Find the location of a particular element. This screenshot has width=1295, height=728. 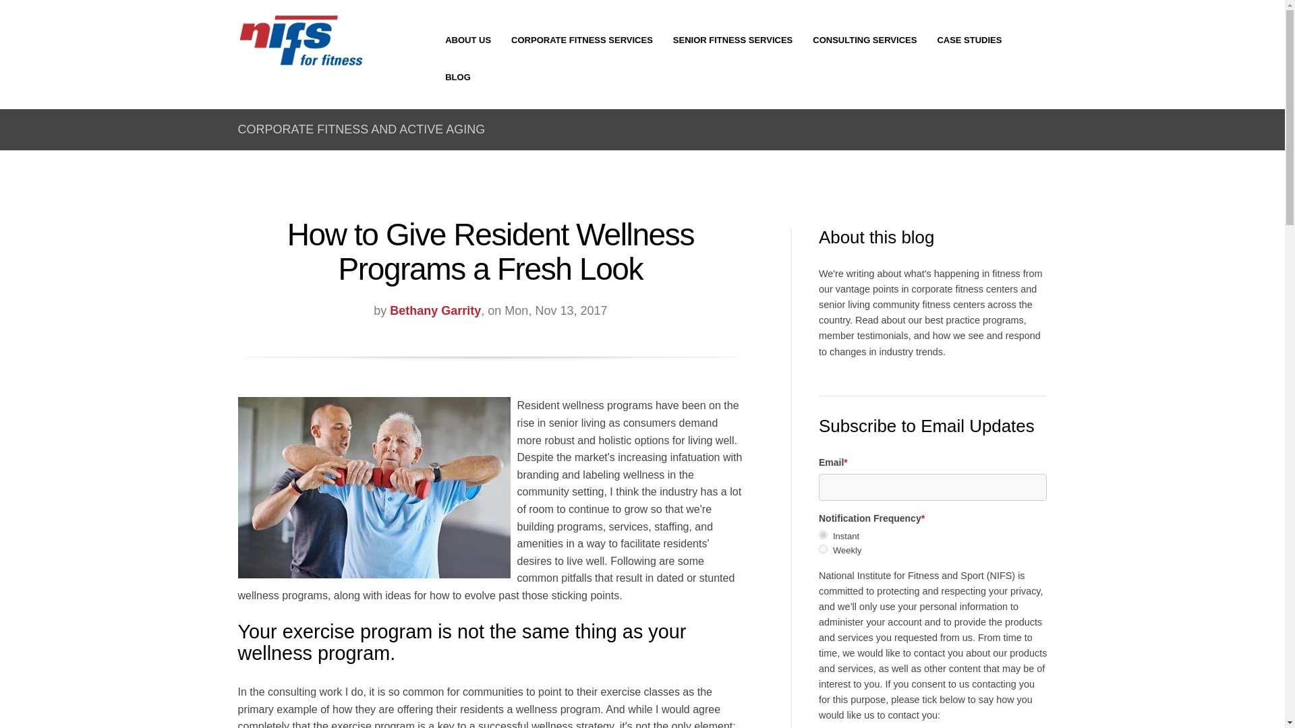

SENIOR FITNESS SERVICES is located at coordinates (732, 40).